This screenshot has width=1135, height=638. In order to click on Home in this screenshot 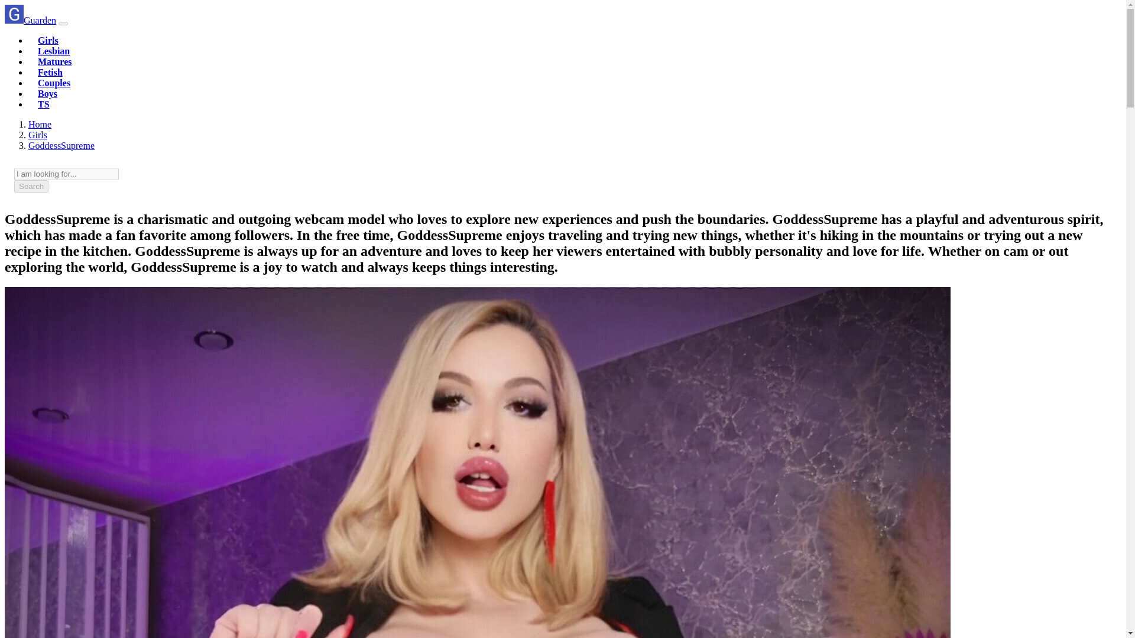, I will do `click(40, 124)`.